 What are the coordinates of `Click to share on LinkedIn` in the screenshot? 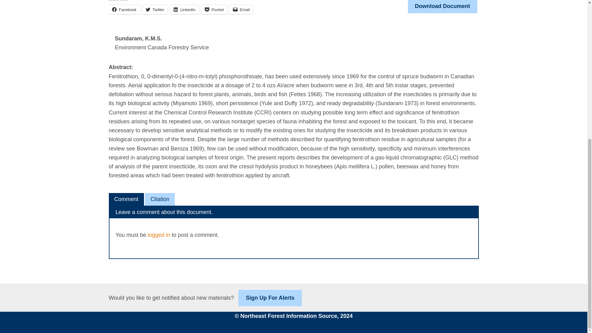 It's located at (184, 10).